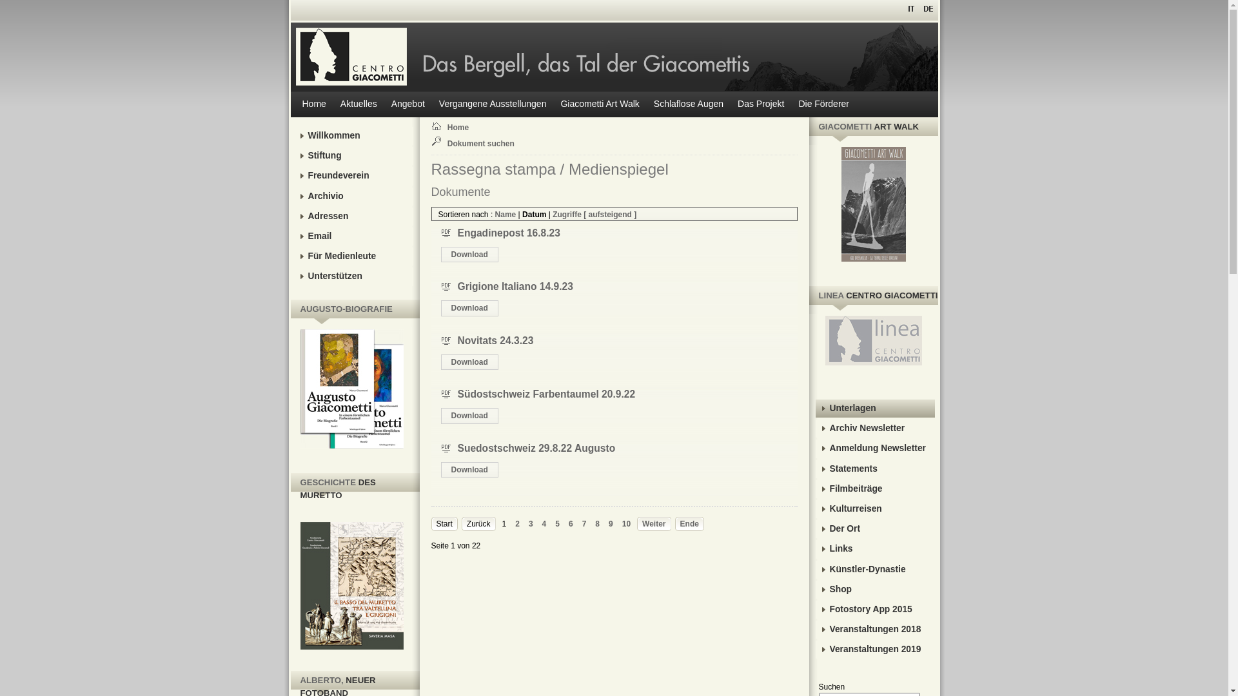 This screenshot has height=696, width=1238. I want to click on Das Projekt, so click(761, 104).